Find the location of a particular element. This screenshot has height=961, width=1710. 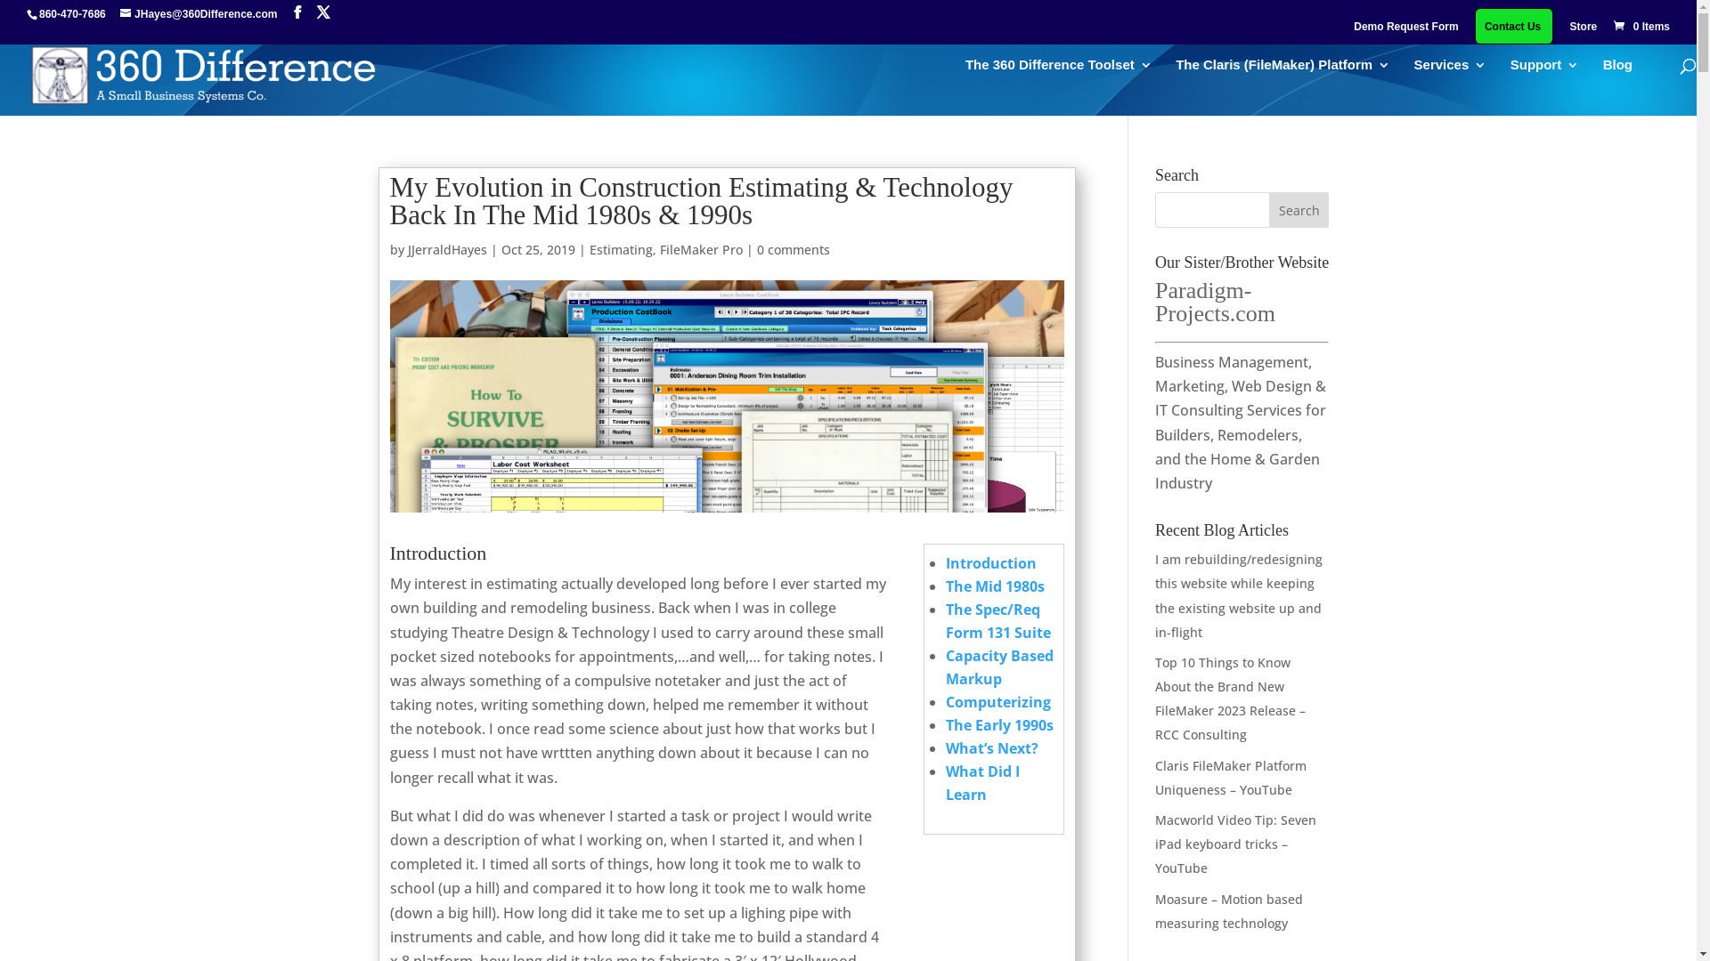

The Claris (FileMaker) Platform is located at coordinates (1282, 80).